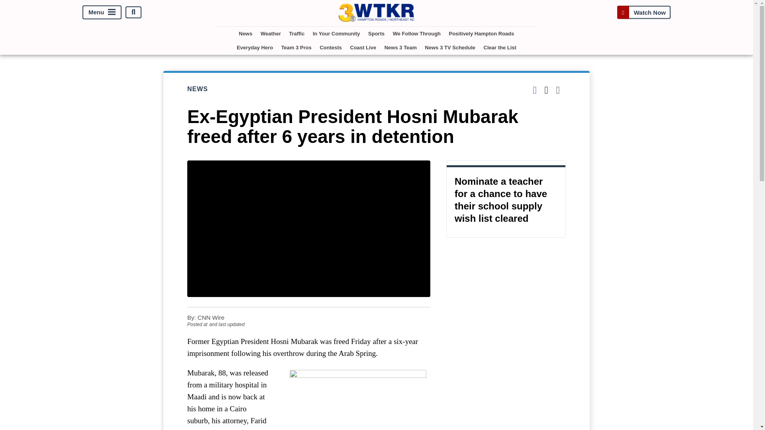 The width and height of the screenshot is (765, 430). I want to click on Menu, so click(102, 12).